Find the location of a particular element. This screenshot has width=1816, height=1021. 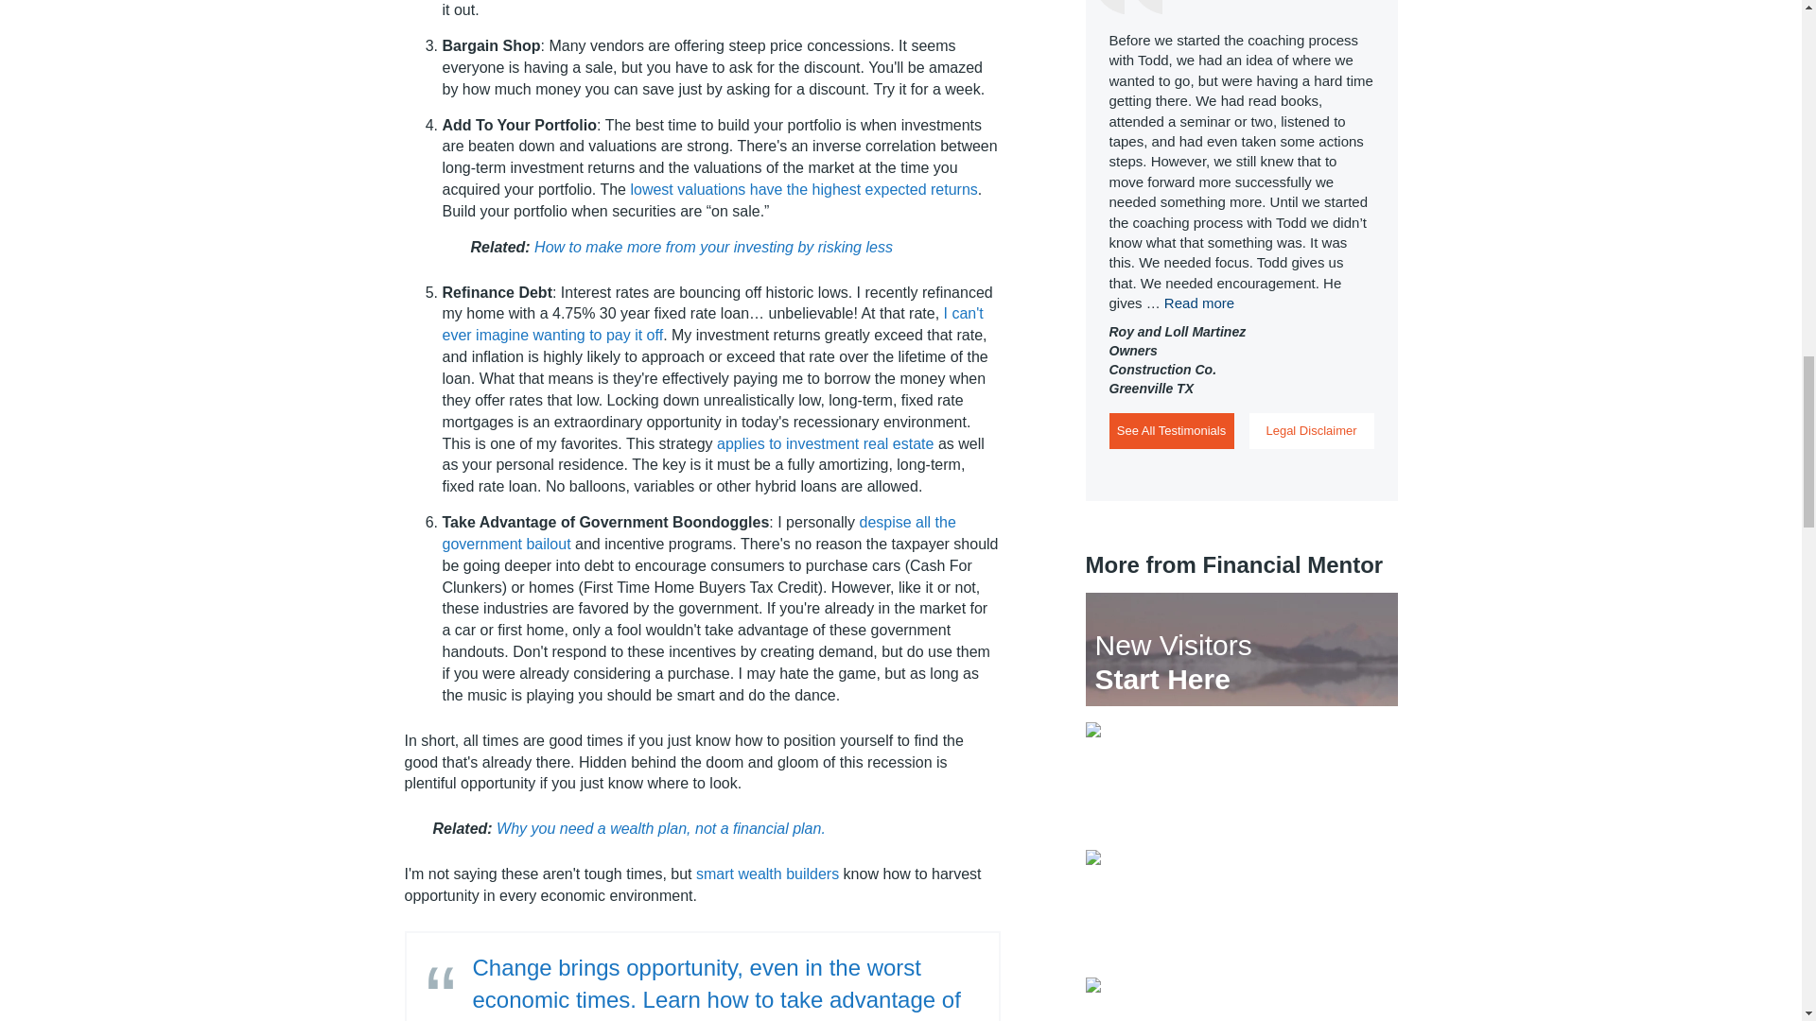

I can't ever imagine wanting to pay it off is located at coordinates (713, 323).